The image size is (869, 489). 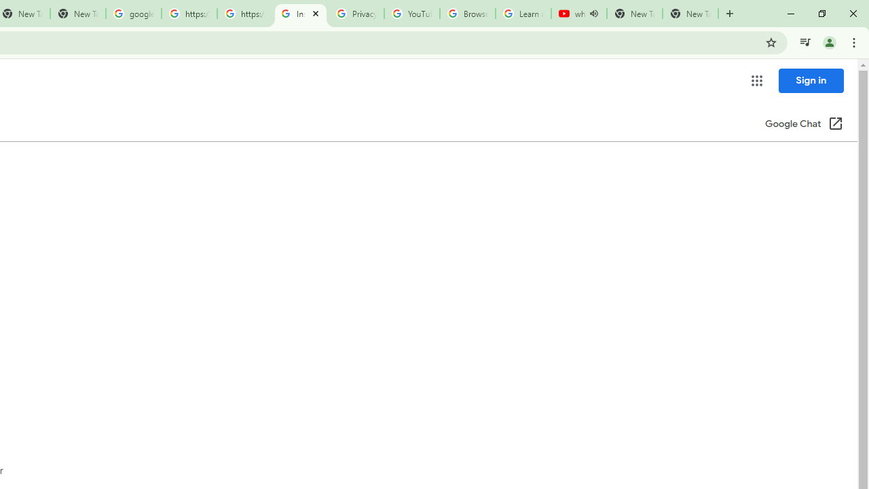 I want to click on Browse Chrome as a guest - Computer - Google Chrome Help, so click(x=467, y=14).